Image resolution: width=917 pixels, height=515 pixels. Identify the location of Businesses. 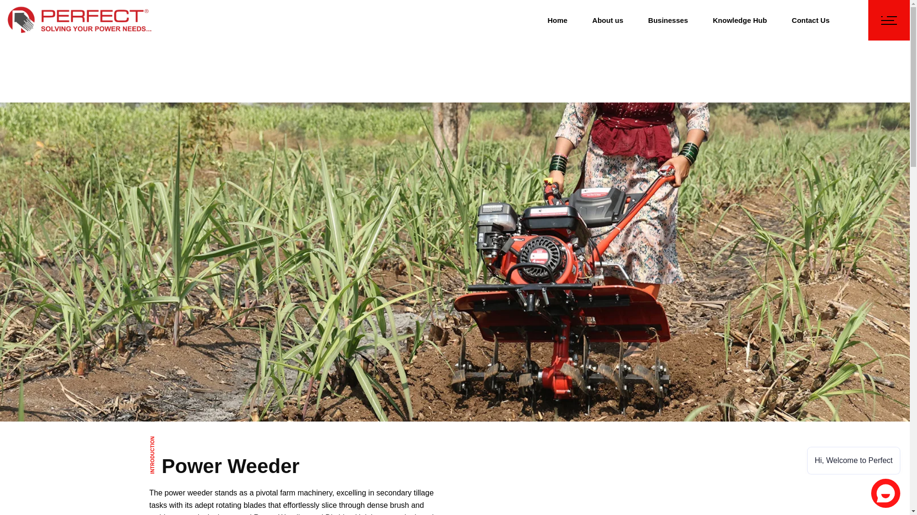
(668, 20).